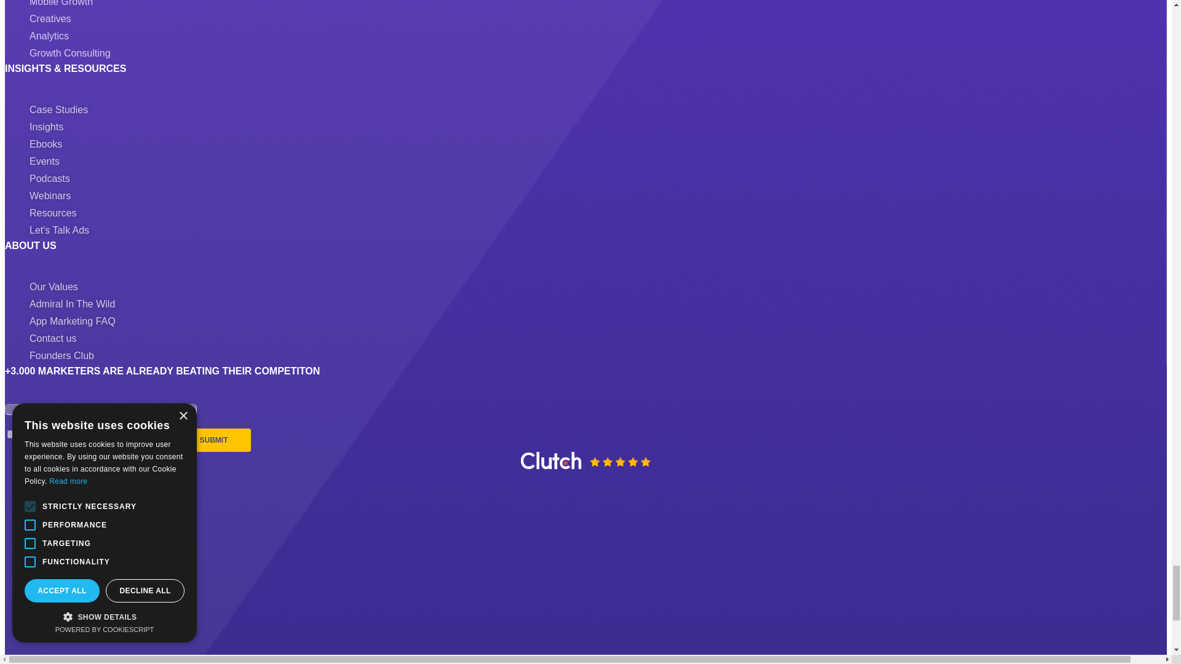 The image size is (1181, 664). Describe the element at coordinates (214, 440) in the screenshot. I see `submit` at that location.